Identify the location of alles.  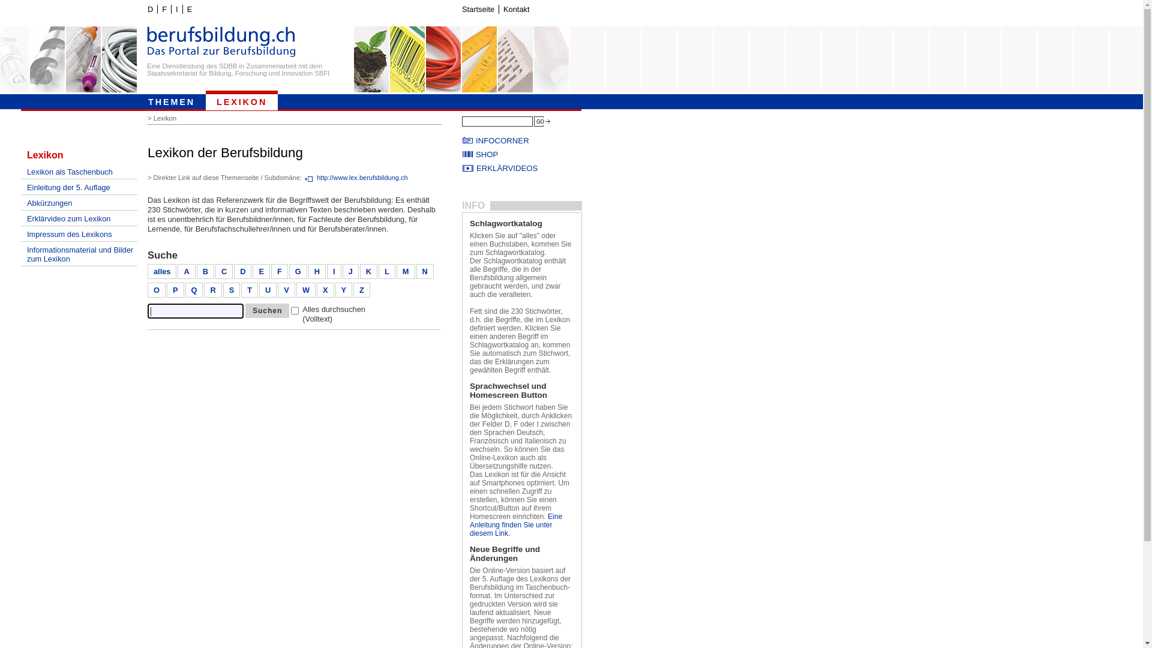
(162, 271).